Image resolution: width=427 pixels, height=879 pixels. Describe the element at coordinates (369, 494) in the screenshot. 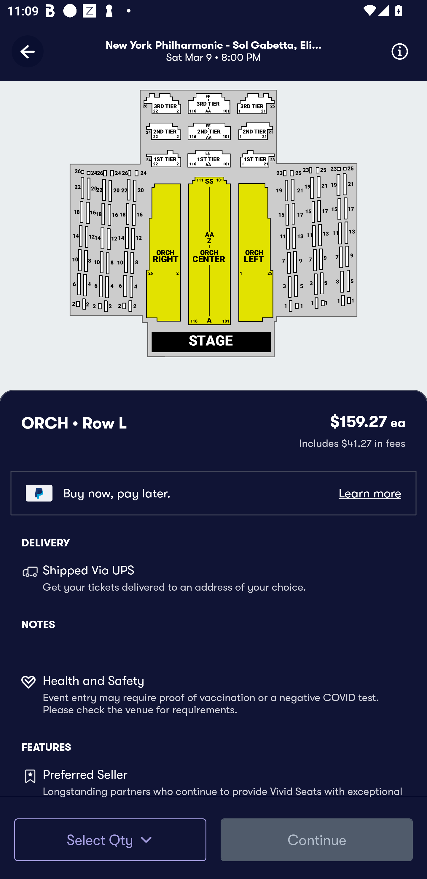

I see `Learn more` at that location.